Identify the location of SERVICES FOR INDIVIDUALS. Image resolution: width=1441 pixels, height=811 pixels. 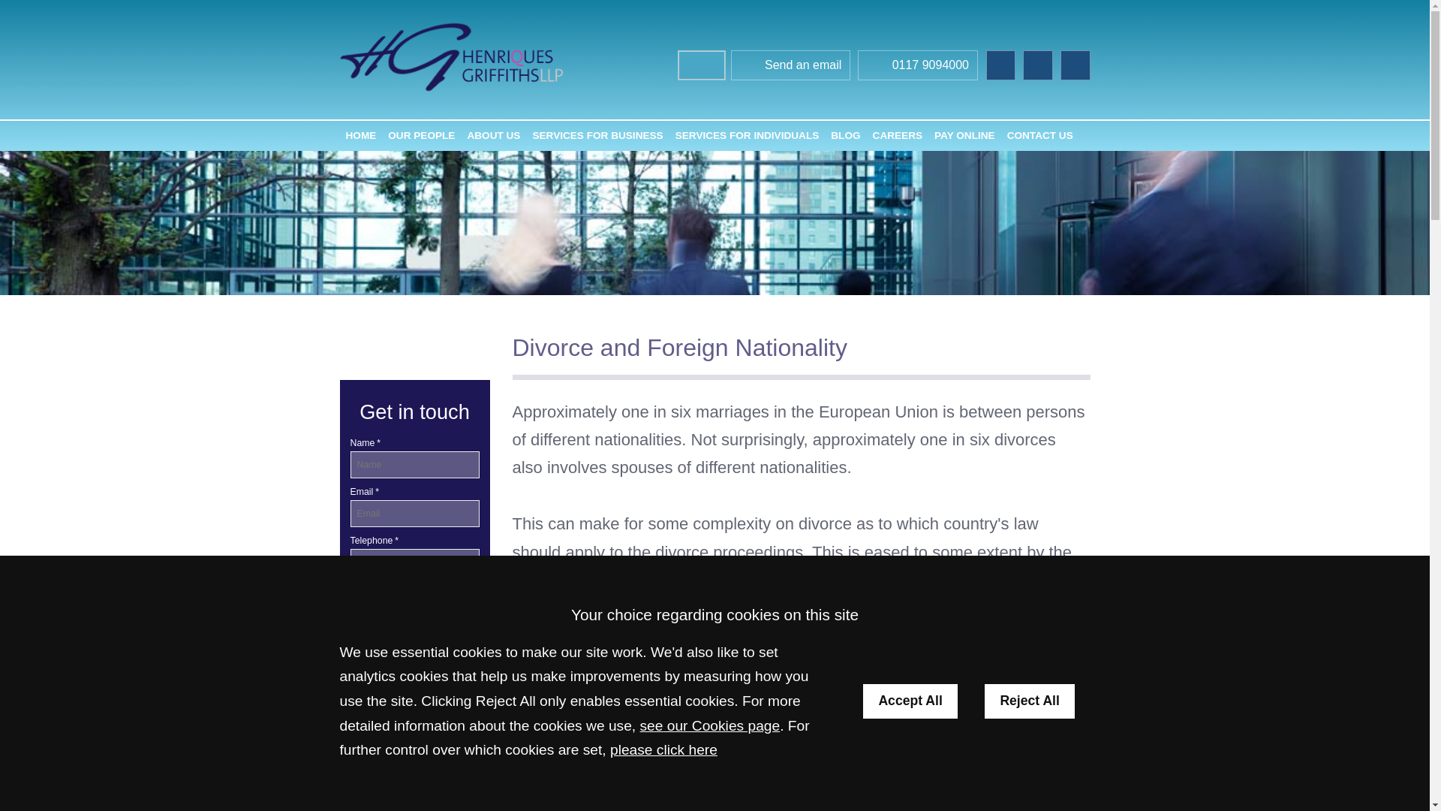
(748, 135).